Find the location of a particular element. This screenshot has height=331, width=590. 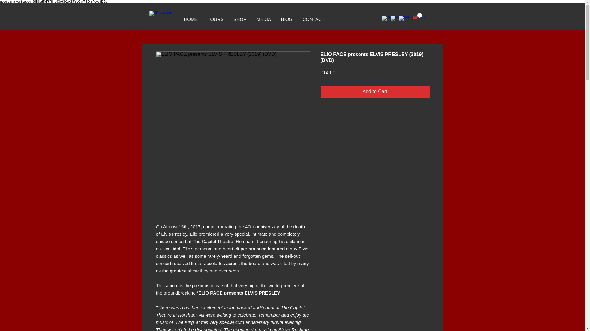

TOURS is located at coordinates (216, 19).